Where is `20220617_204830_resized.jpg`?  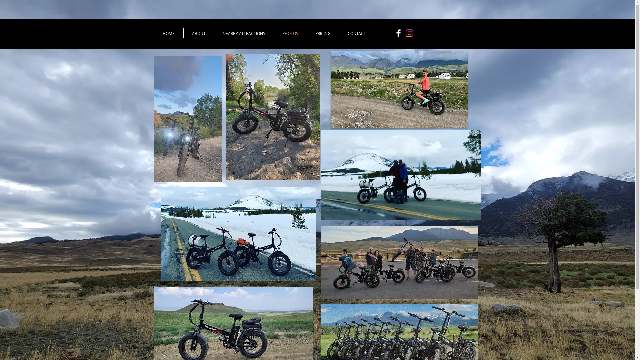
20220617_204830_resized.jpg is located at coordinates (188, 119).